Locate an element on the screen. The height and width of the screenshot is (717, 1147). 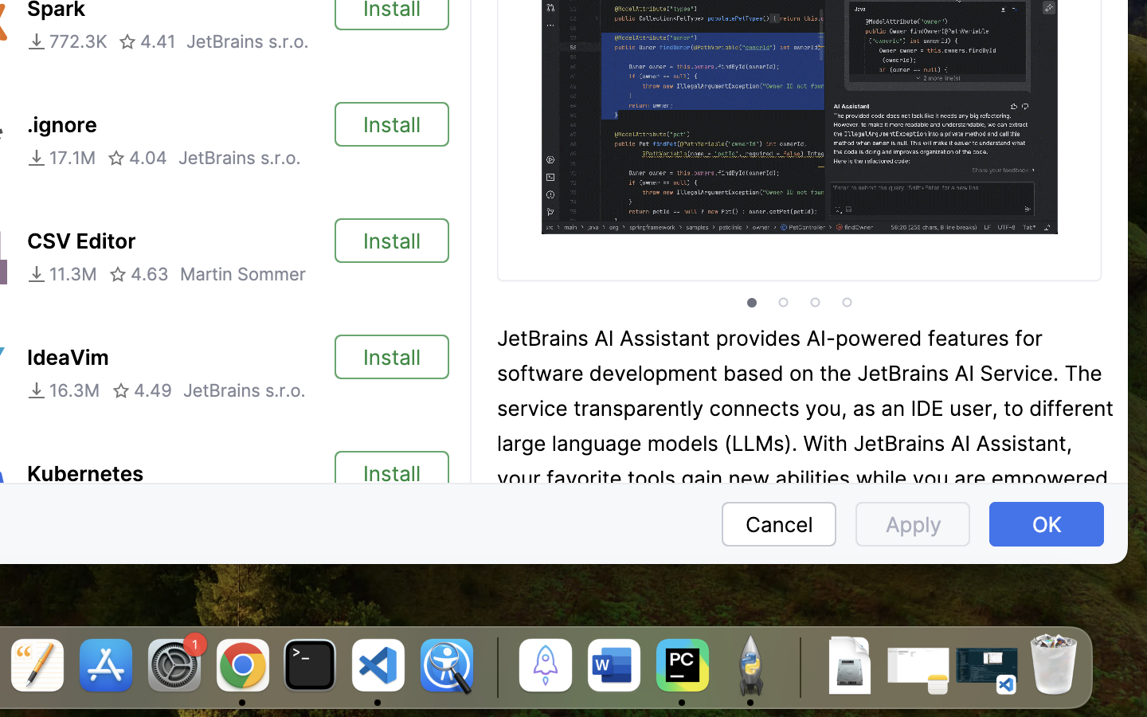
CSV Editor is located at coordinates (81, 241).